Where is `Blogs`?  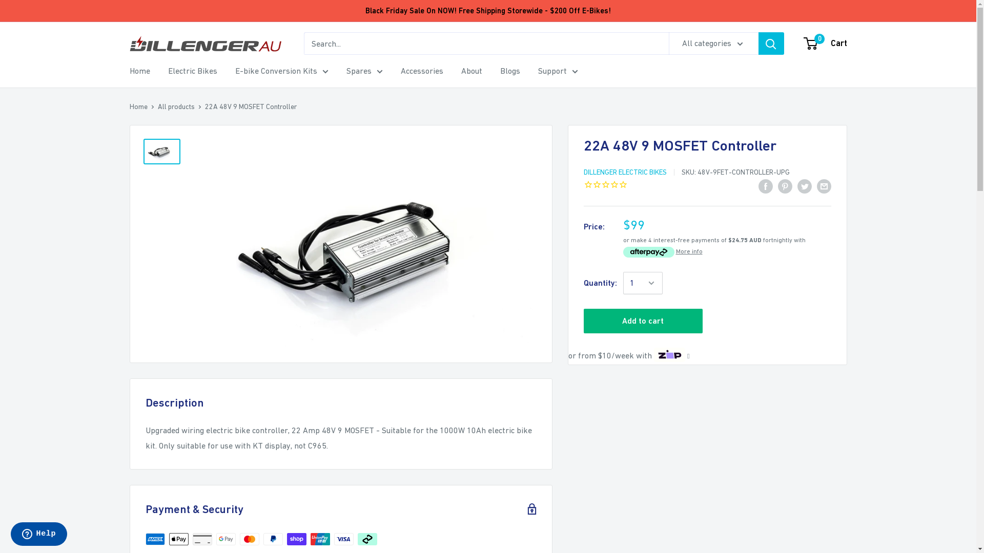
Blogs is located at coordinates (510, 71).